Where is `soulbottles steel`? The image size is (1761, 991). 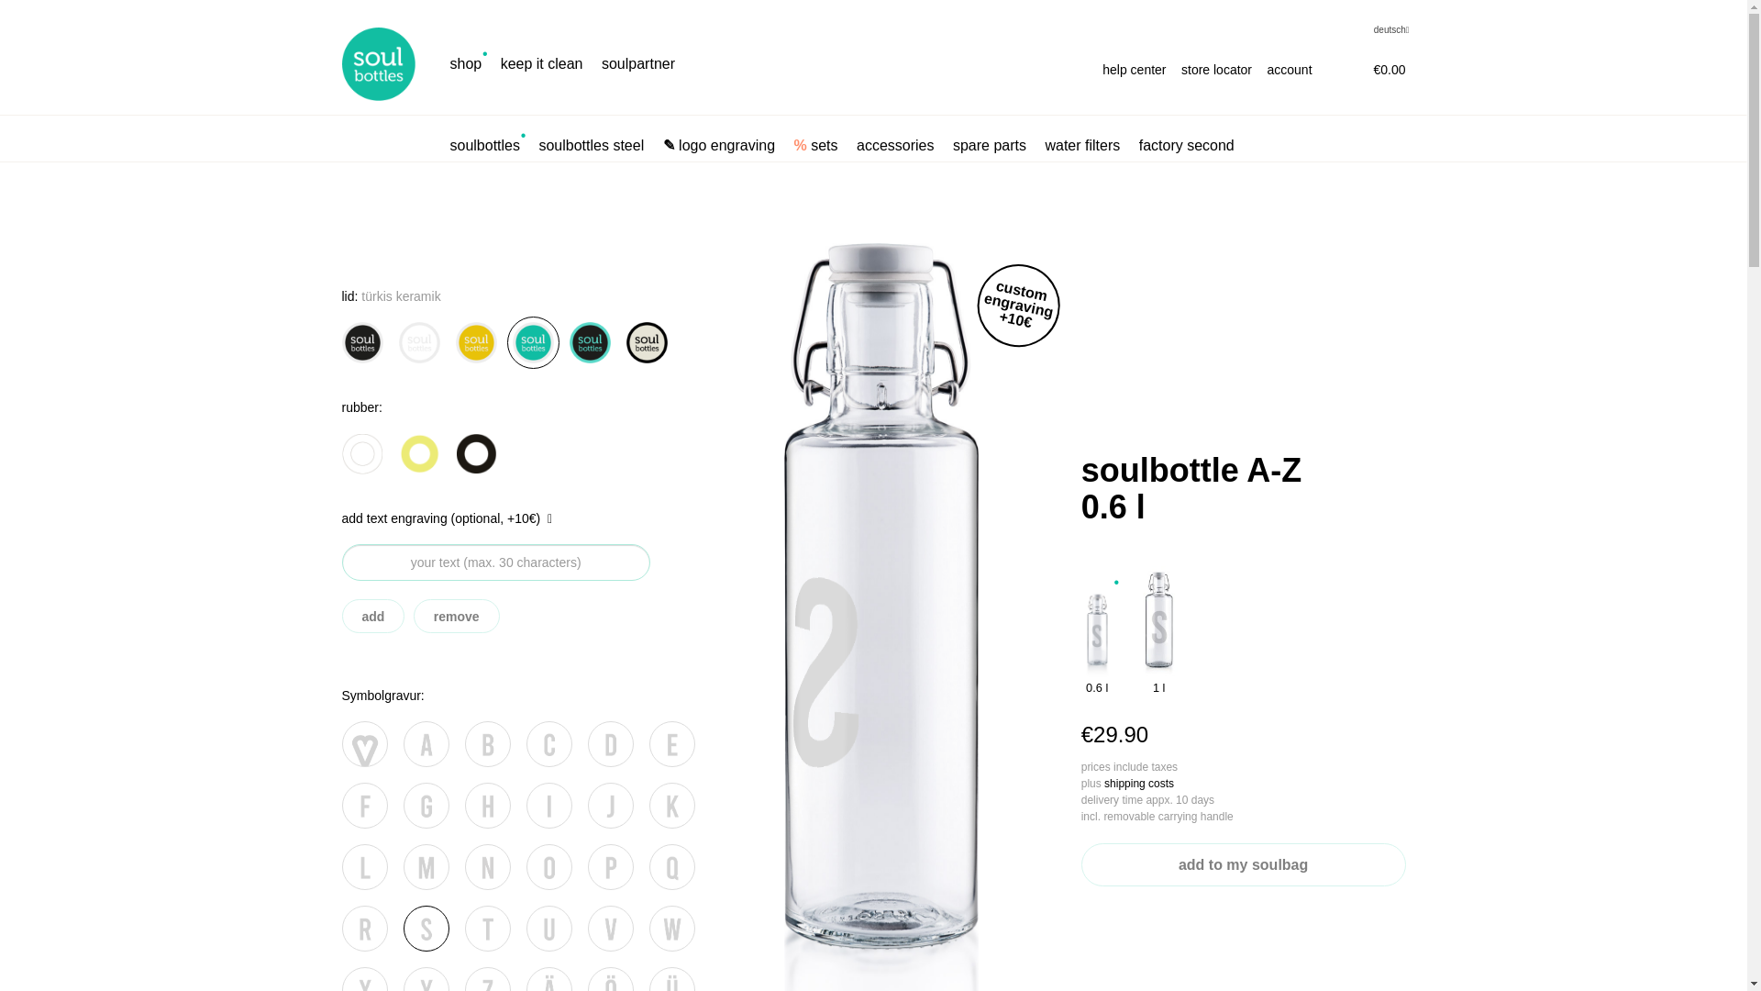
soulbottles steel is located at coordinates (591, 145).